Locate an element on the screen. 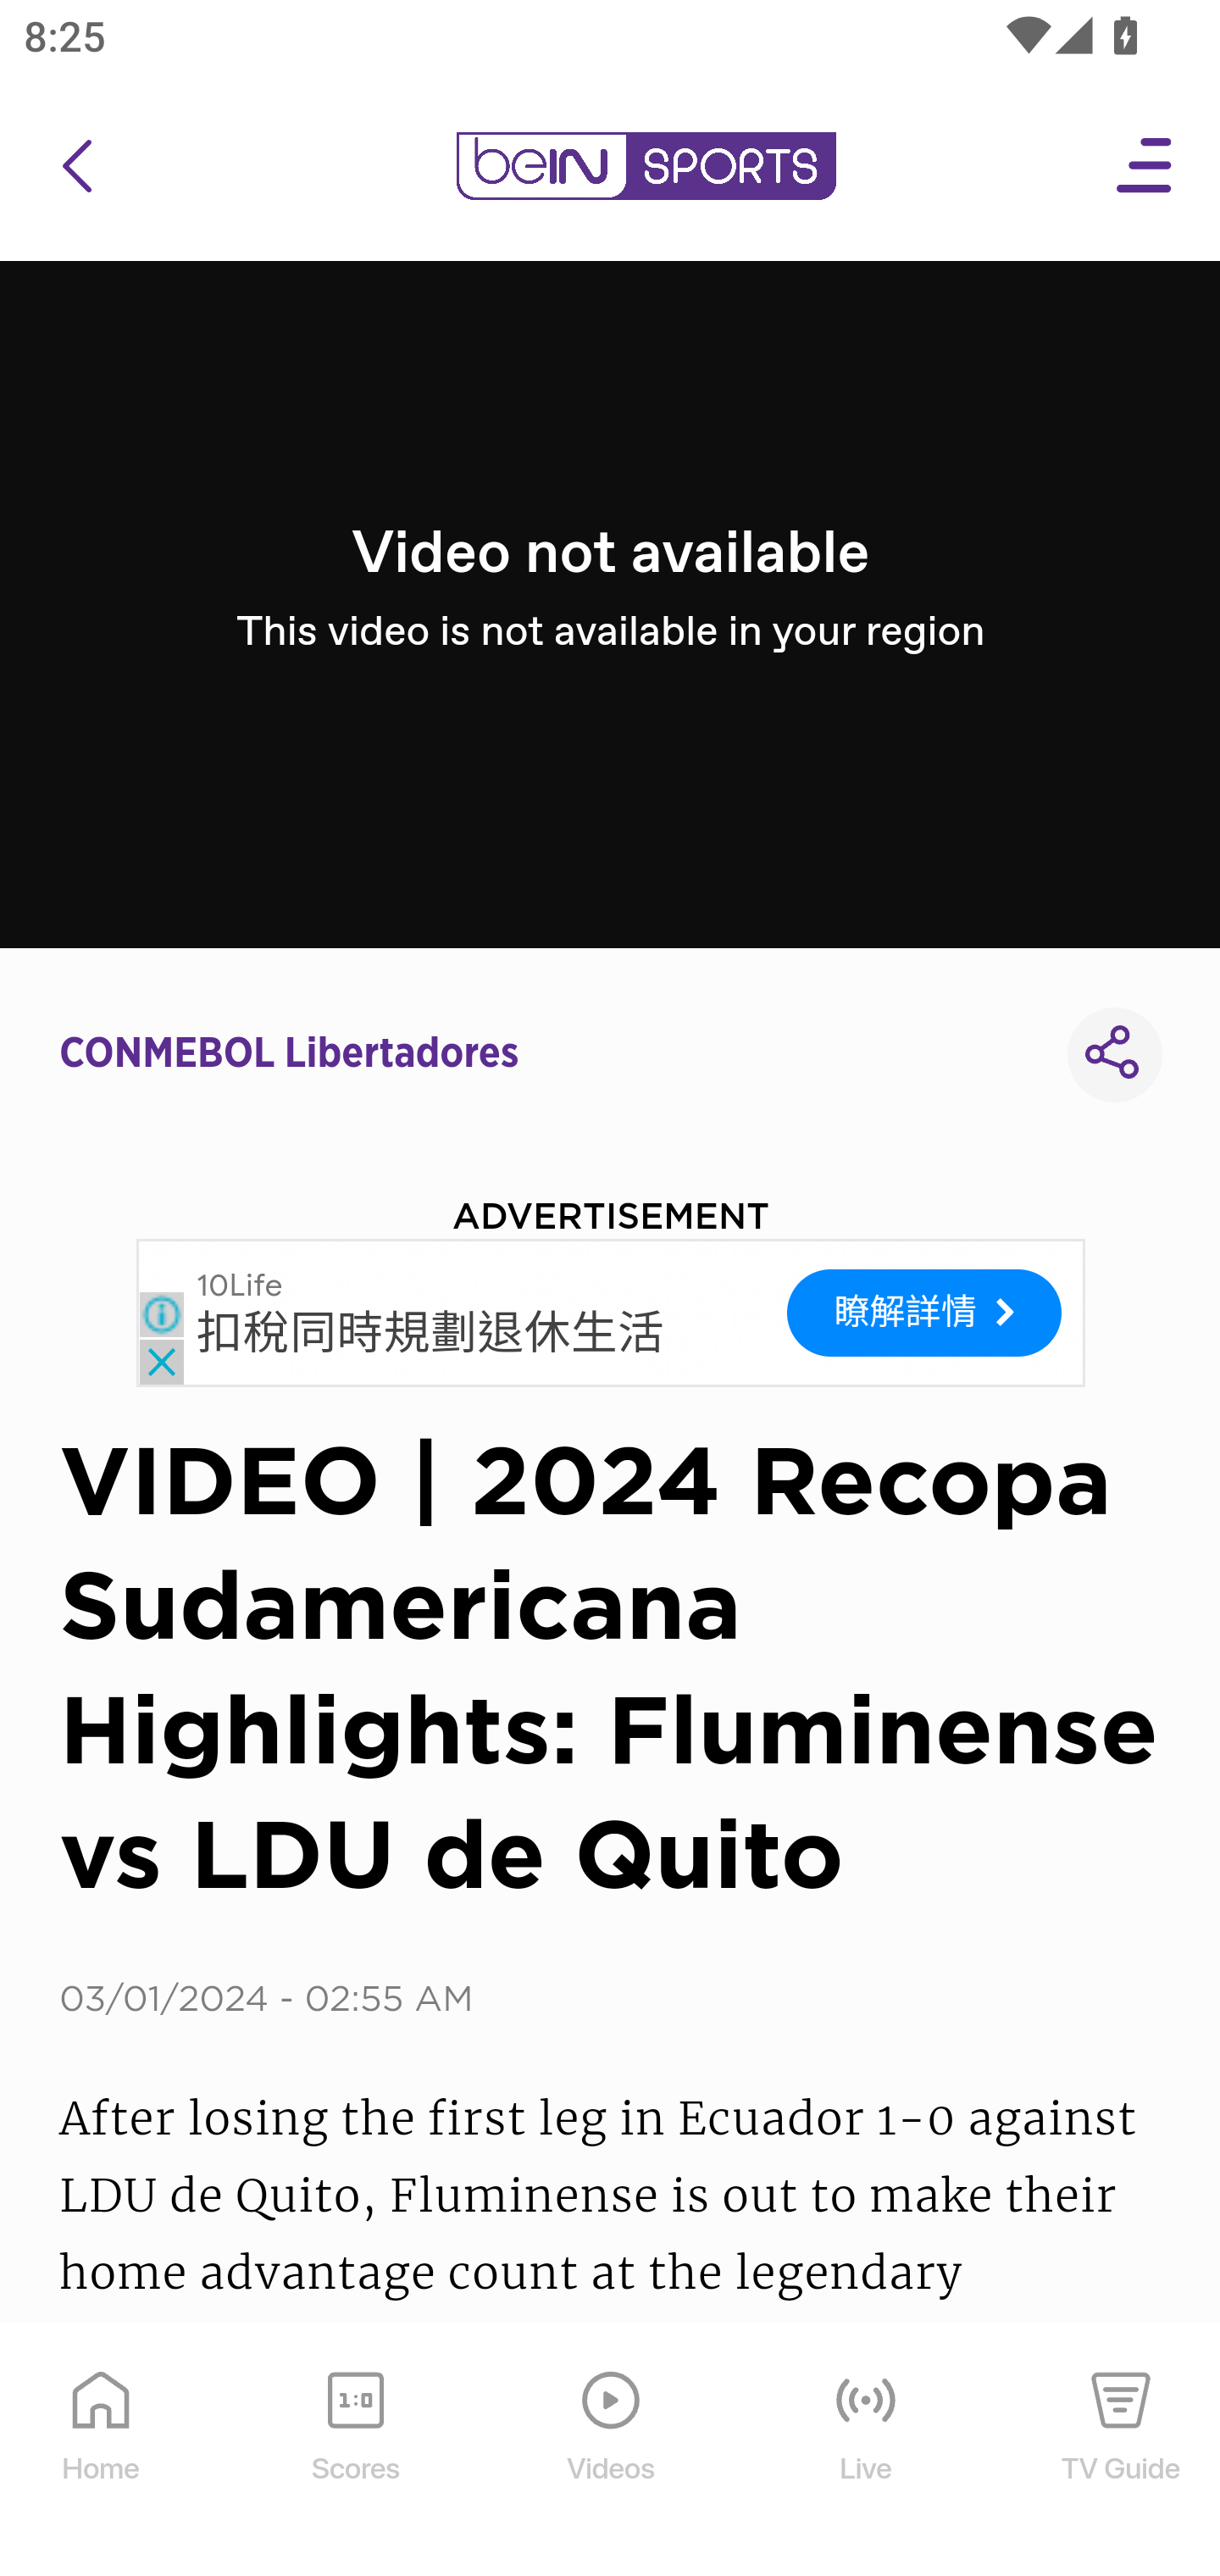 The height and width of the screenshot is (2576, 1220). Open Menu Icon is located at coordinates (1145, 166).